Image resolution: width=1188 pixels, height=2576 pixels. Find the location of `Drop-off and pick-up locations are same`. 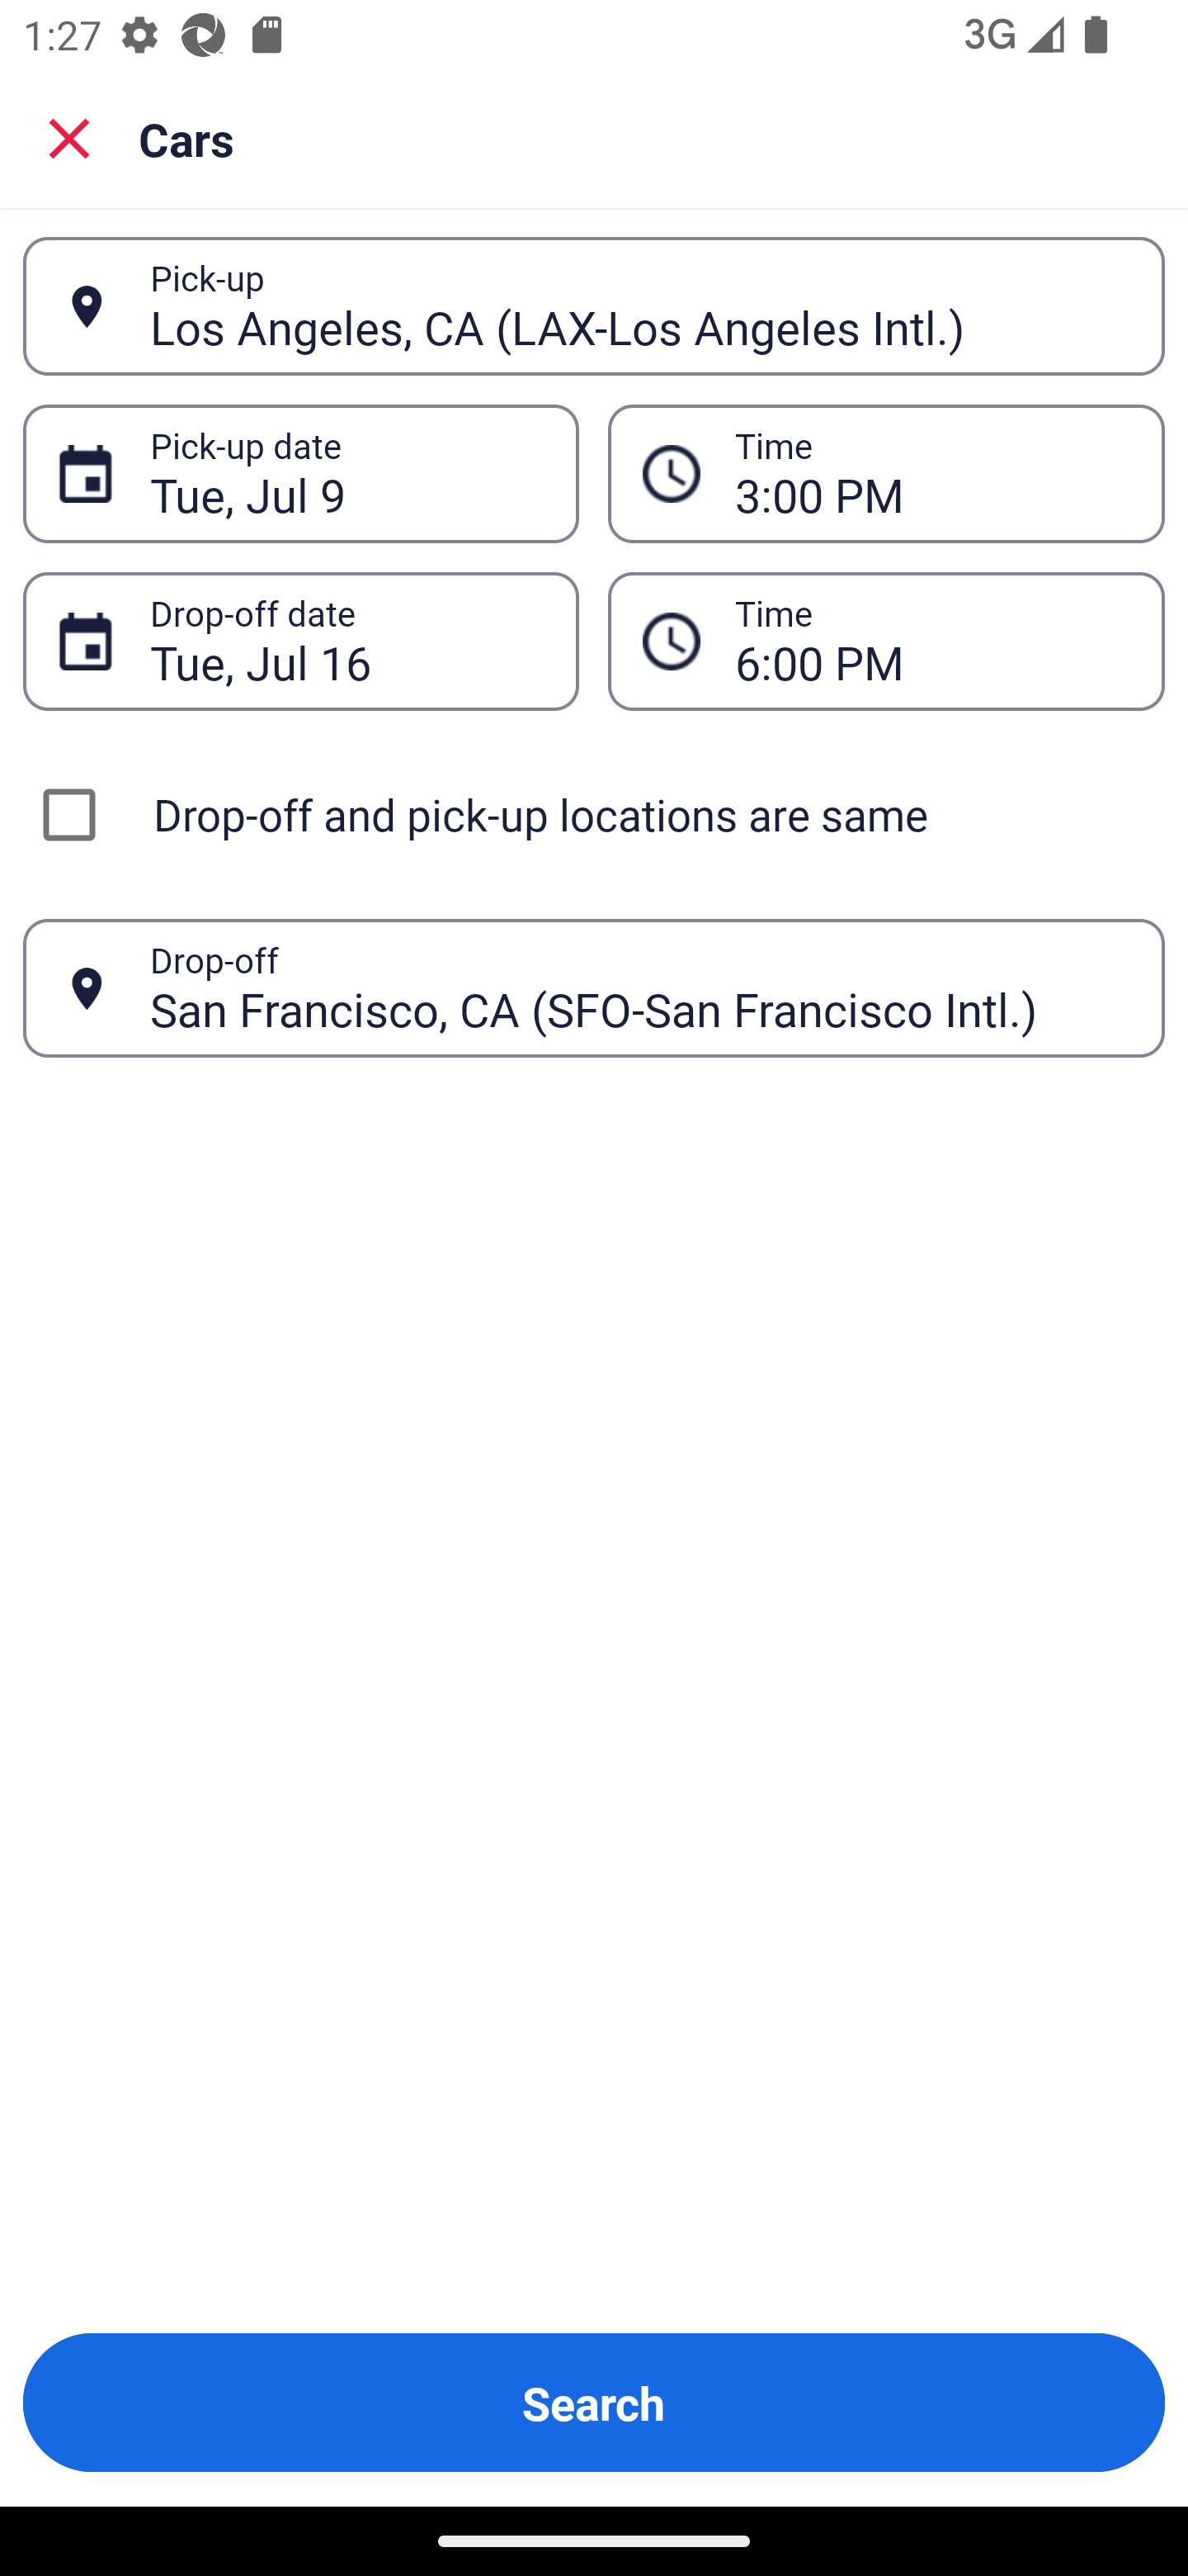

Drop-off and pick-up locations are same is located at coordinates (594, 814).